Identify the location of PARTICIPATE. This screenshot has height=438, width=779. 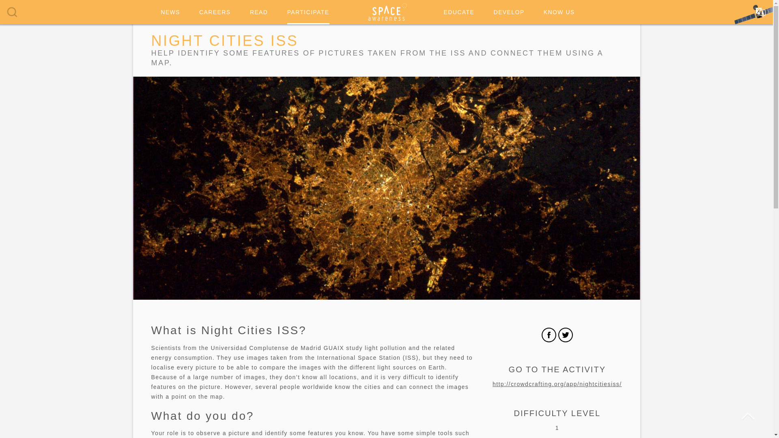
(308, 12).